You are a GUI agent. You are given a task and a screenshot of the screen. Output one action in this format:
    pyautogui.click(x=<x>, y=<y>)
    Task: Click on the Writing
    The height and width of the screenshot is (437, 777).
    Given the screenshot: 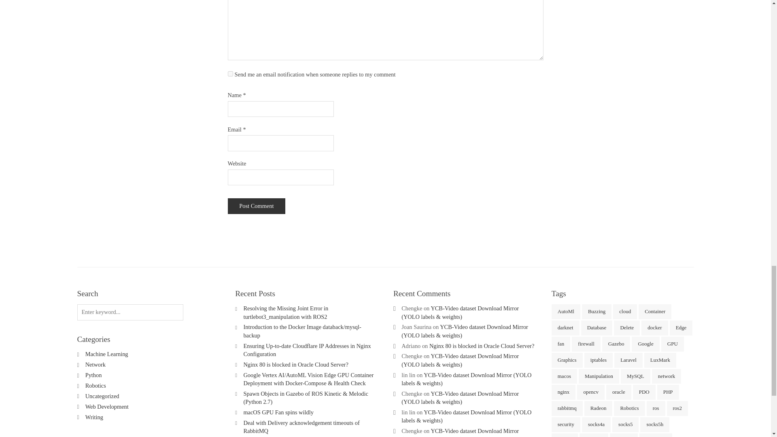 What is the action you would take?
    pyautogui.click(x=94, y=417)
    